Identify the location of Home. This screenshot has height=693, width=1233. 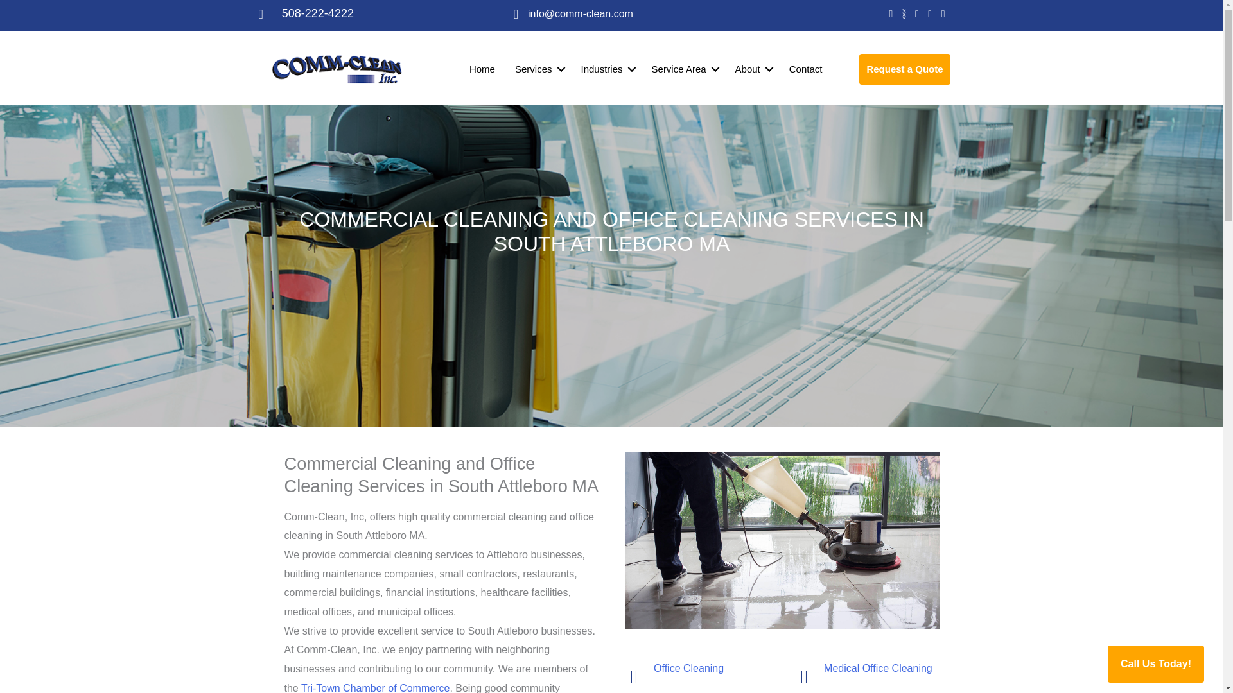
(482, 69).